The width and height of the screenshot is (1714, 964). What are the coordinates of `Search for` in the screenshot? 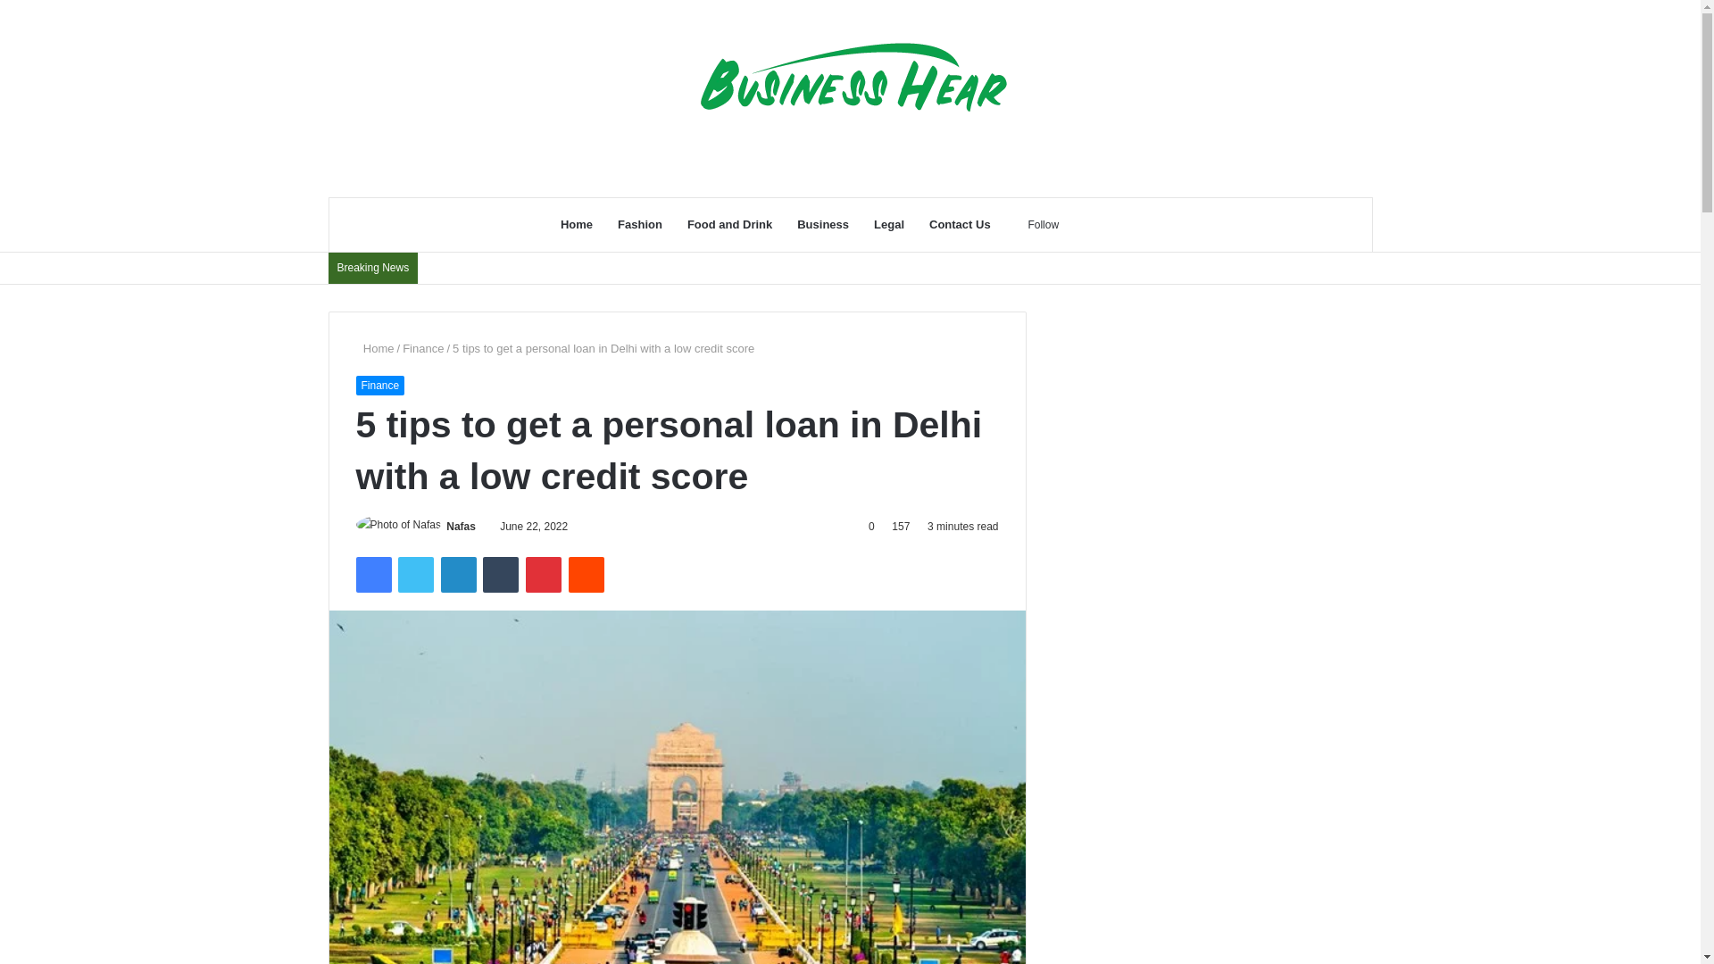 It's located at (1139, 225).